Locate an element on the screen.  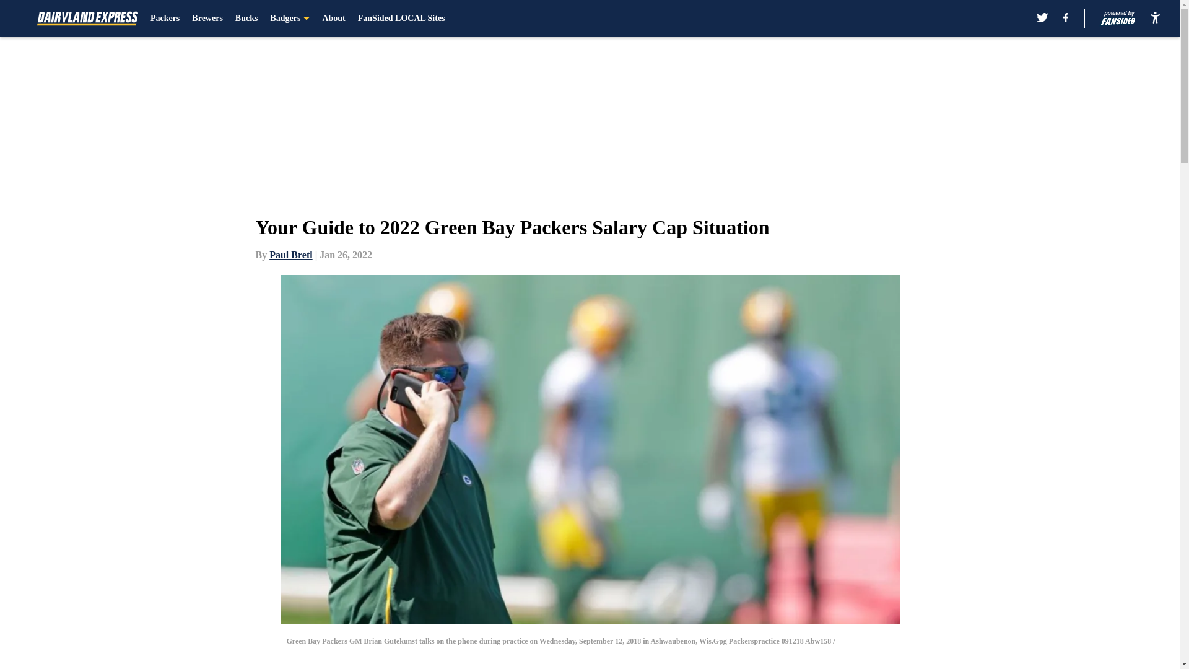
Brewers is located at coordinates (207, 19).